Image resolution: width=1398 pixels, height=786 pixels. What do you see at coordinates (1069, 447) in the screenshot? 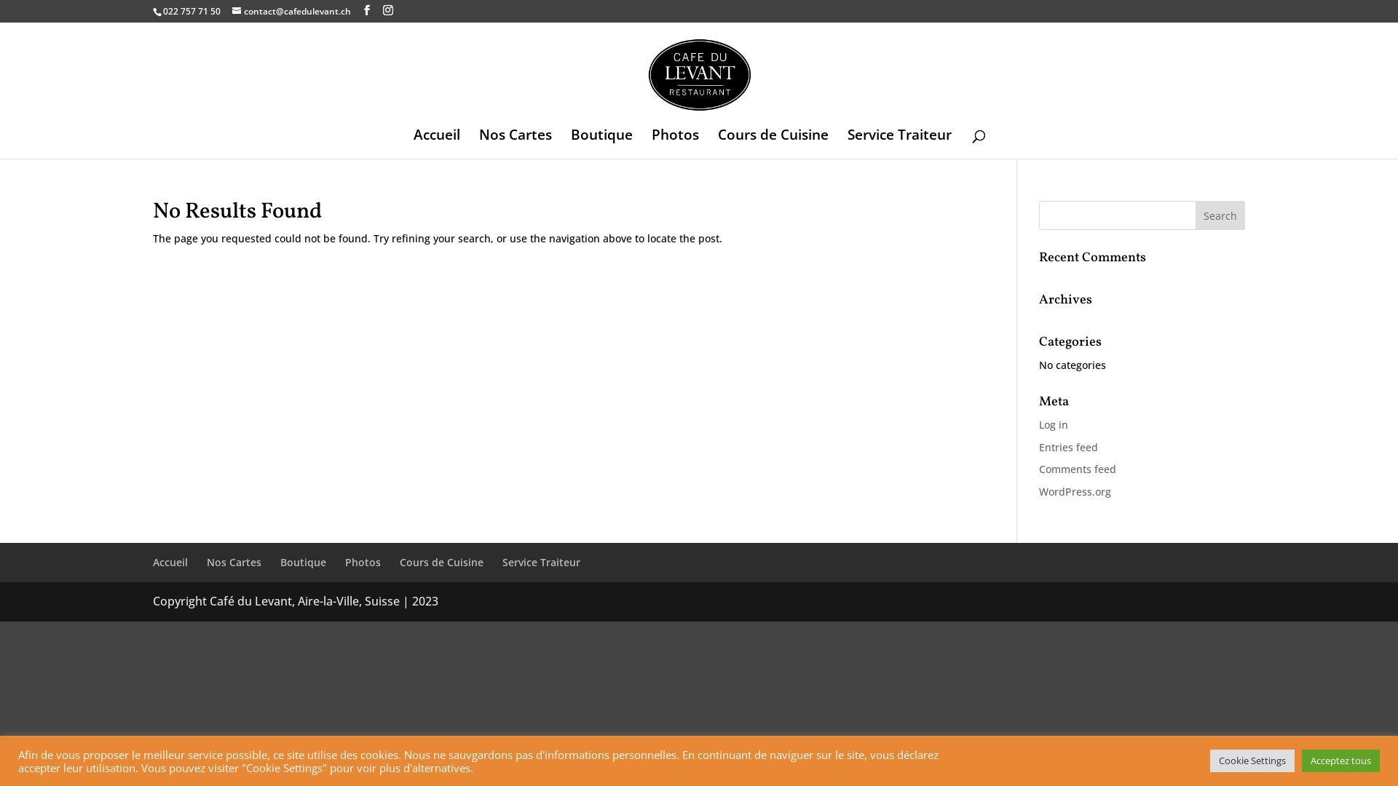
I see `Entries feed` at bounding box center [1069, 447].